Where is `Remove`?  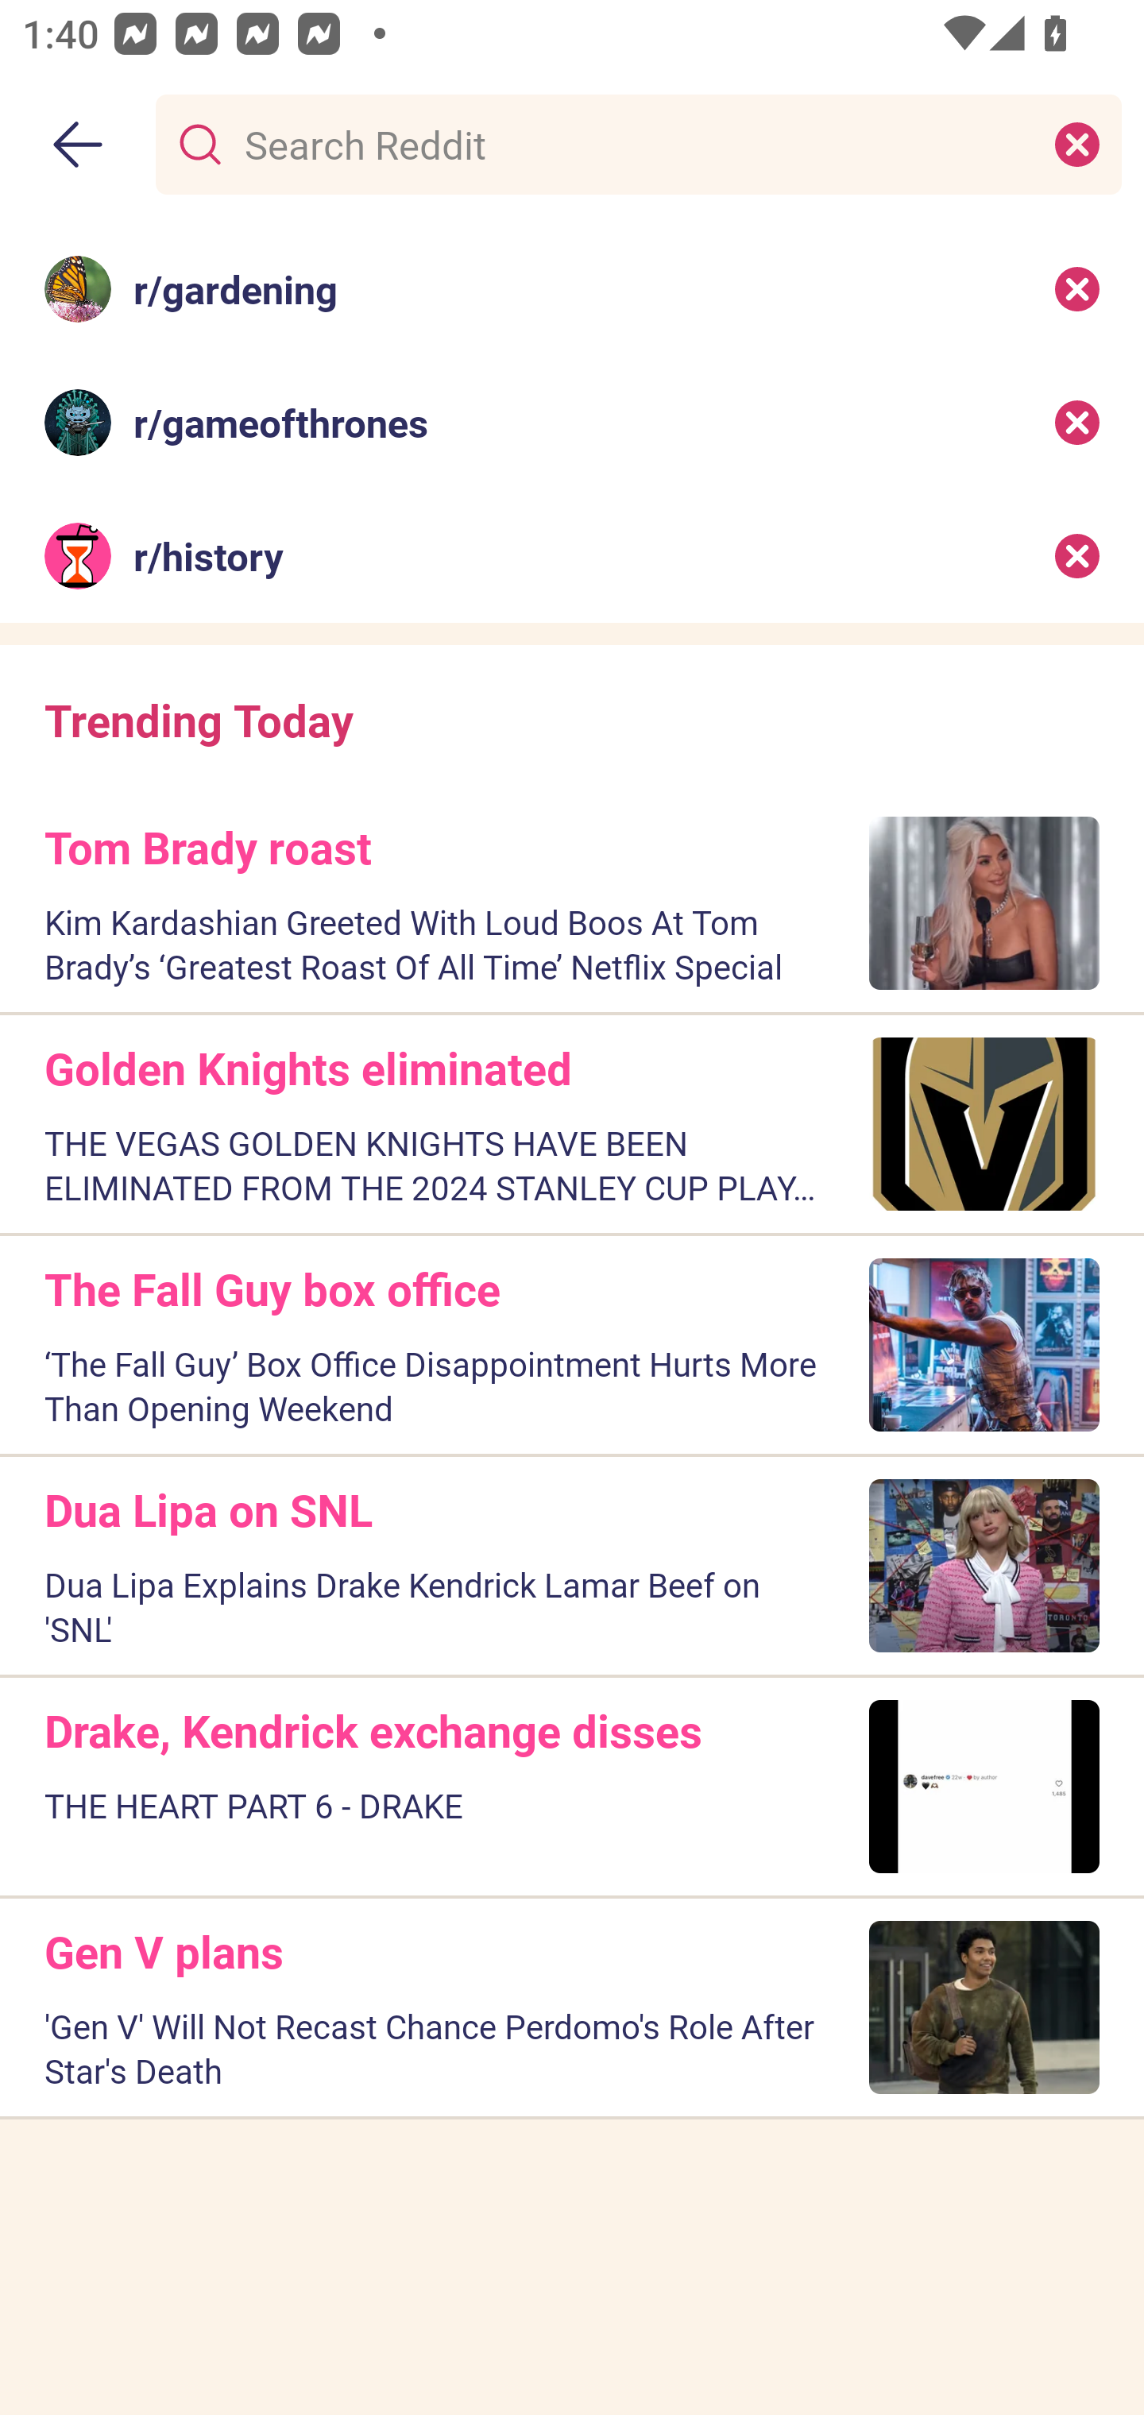 Remove is located at coordinates (1077, 288).